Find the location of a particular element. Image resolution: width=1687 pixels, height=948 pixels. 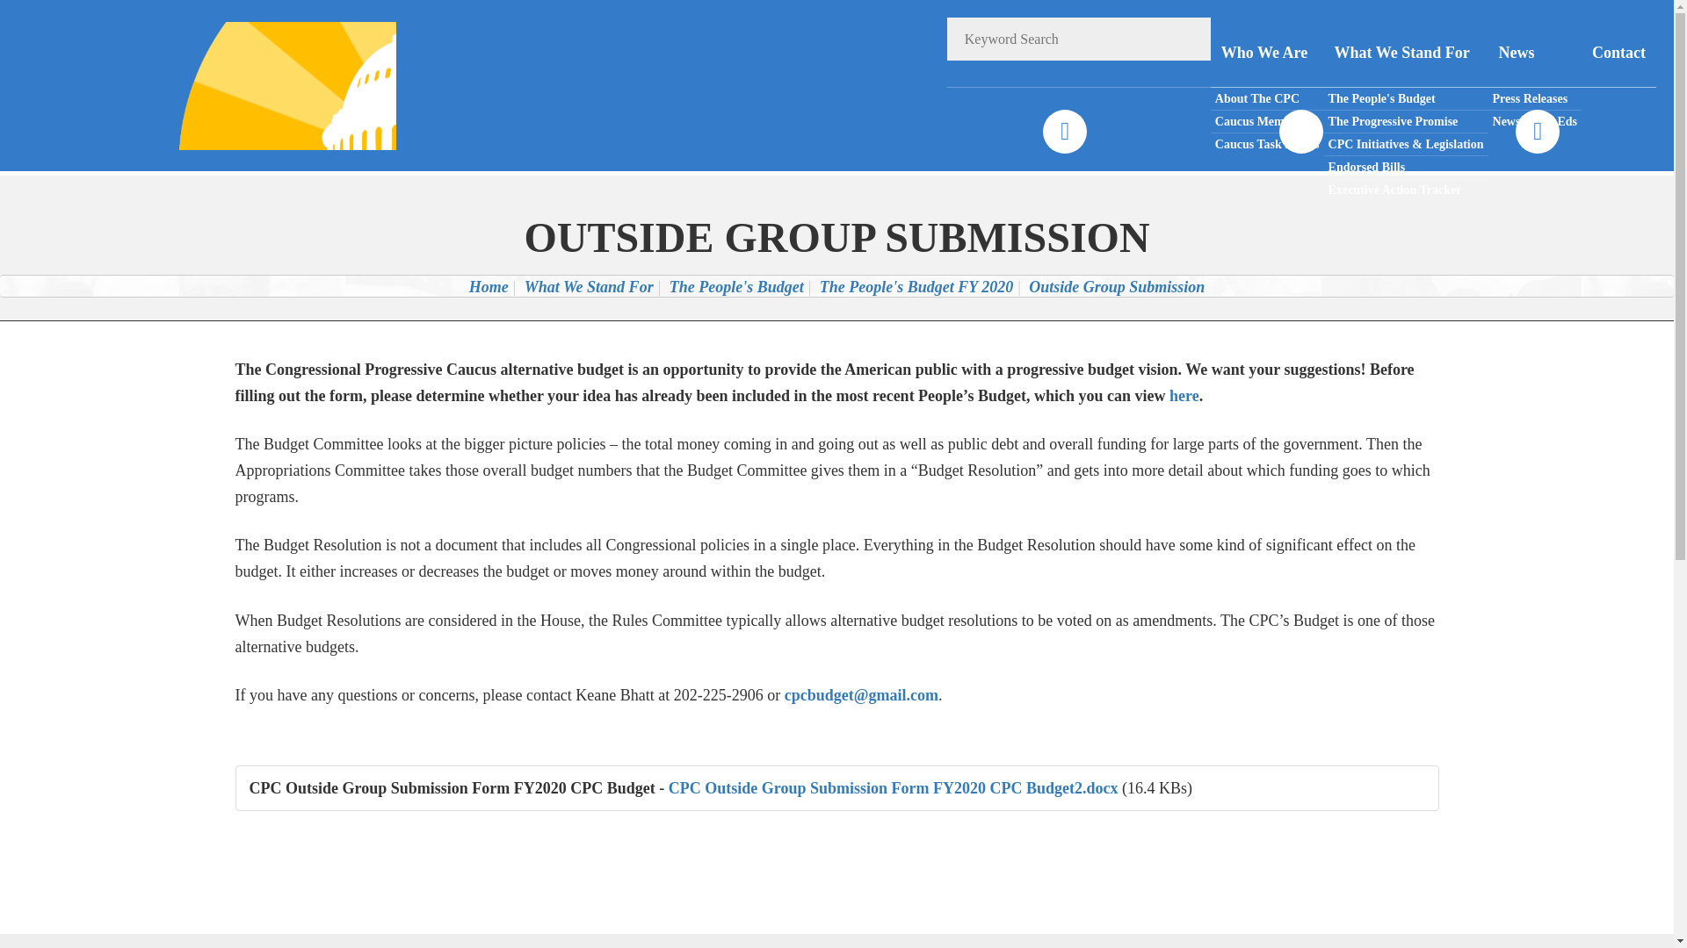

Caucus Members is located at coordinates (1267, 122).